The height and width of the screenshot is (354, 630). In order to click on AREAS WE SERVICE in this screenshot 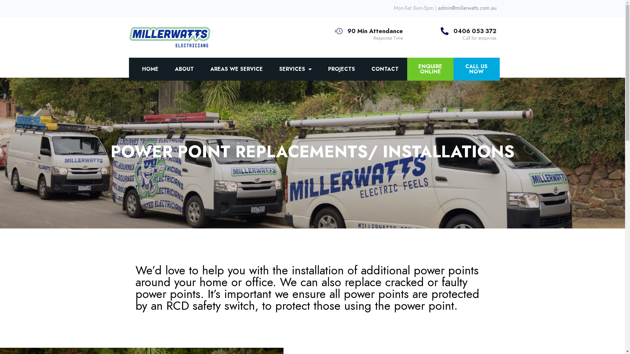, I will do `click(236, 69)`.